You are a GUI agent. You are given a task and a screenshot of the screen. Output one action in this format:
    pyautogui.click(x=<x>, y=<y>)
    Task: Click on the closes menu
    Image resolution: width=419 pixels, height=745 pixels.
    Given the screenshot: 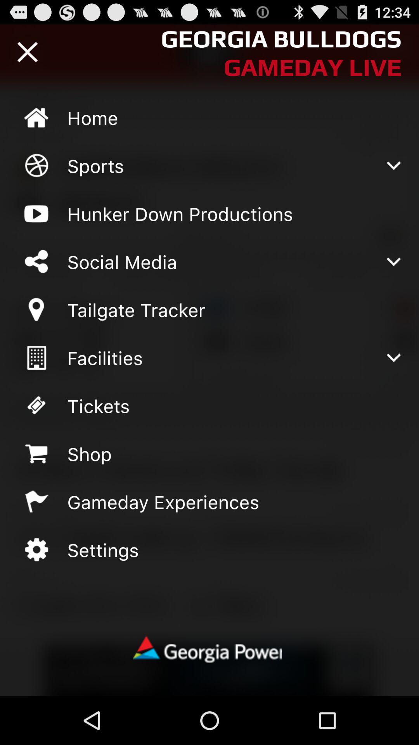 What is the action you would take?
    pyautogui.click(x=28, y=52)
    